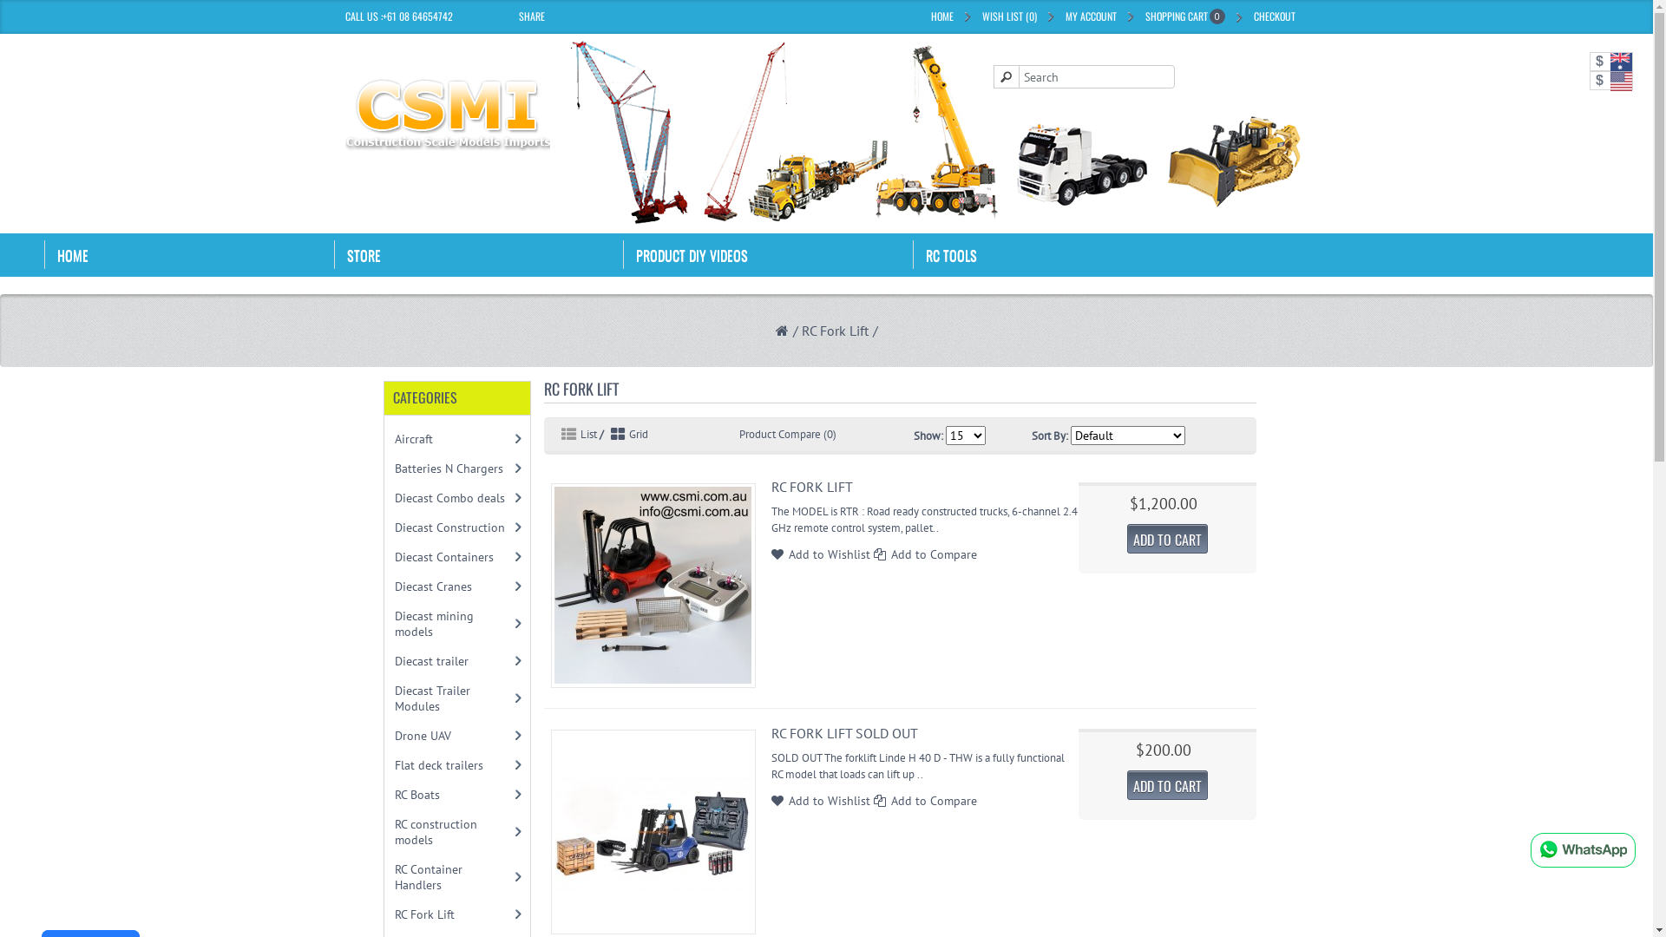 The height and width of the screenshot is (937, 1666). Describe the element at coordinates (1010, 16) in the screenshot. I see `WISH LIST (0)` at that location.